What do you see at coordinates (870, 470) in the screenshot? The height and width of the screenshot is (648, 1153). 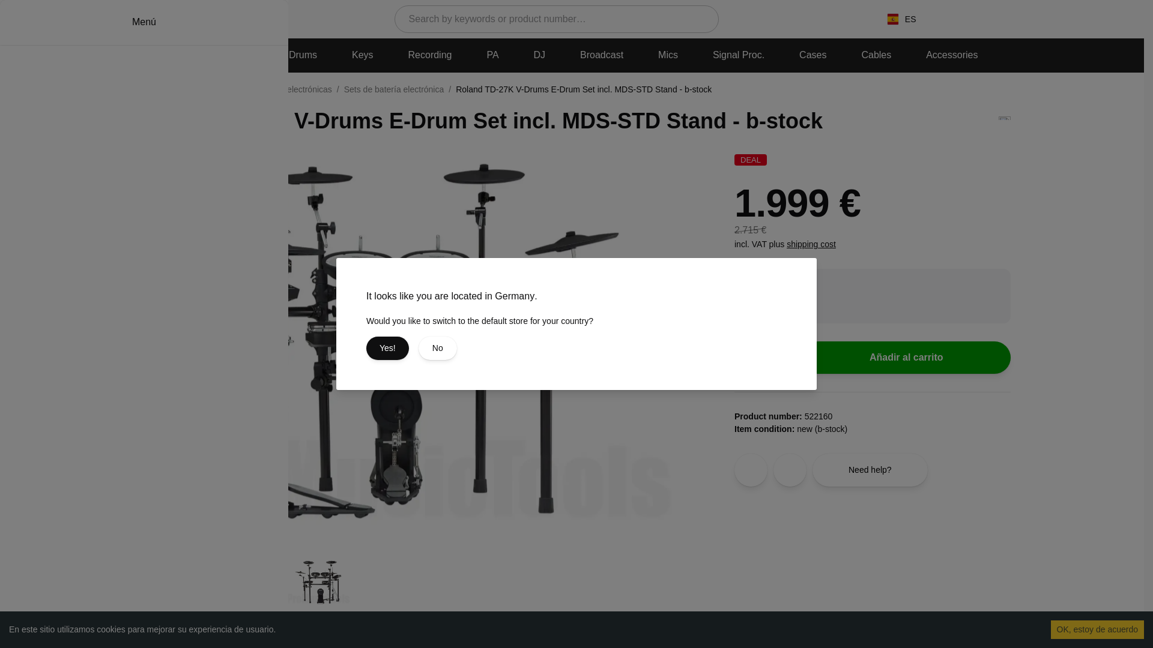 I see `Need help?` at bounding box center [870, 470].